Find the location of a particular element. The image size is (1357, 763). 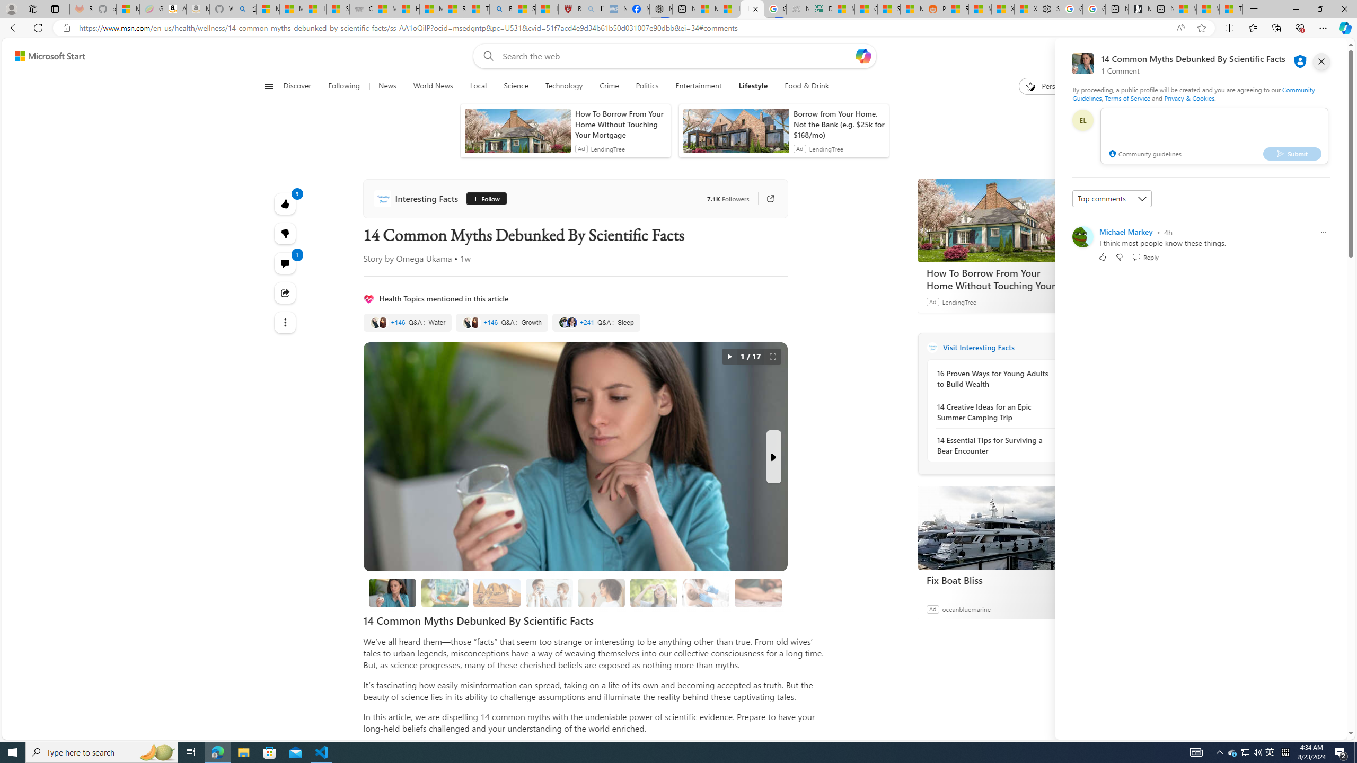

Like is located at coordinates (1103, 256).